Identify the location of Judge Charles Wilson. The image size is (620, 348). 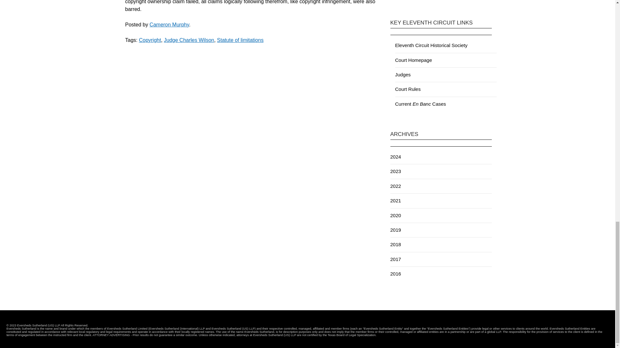
(189, 40).